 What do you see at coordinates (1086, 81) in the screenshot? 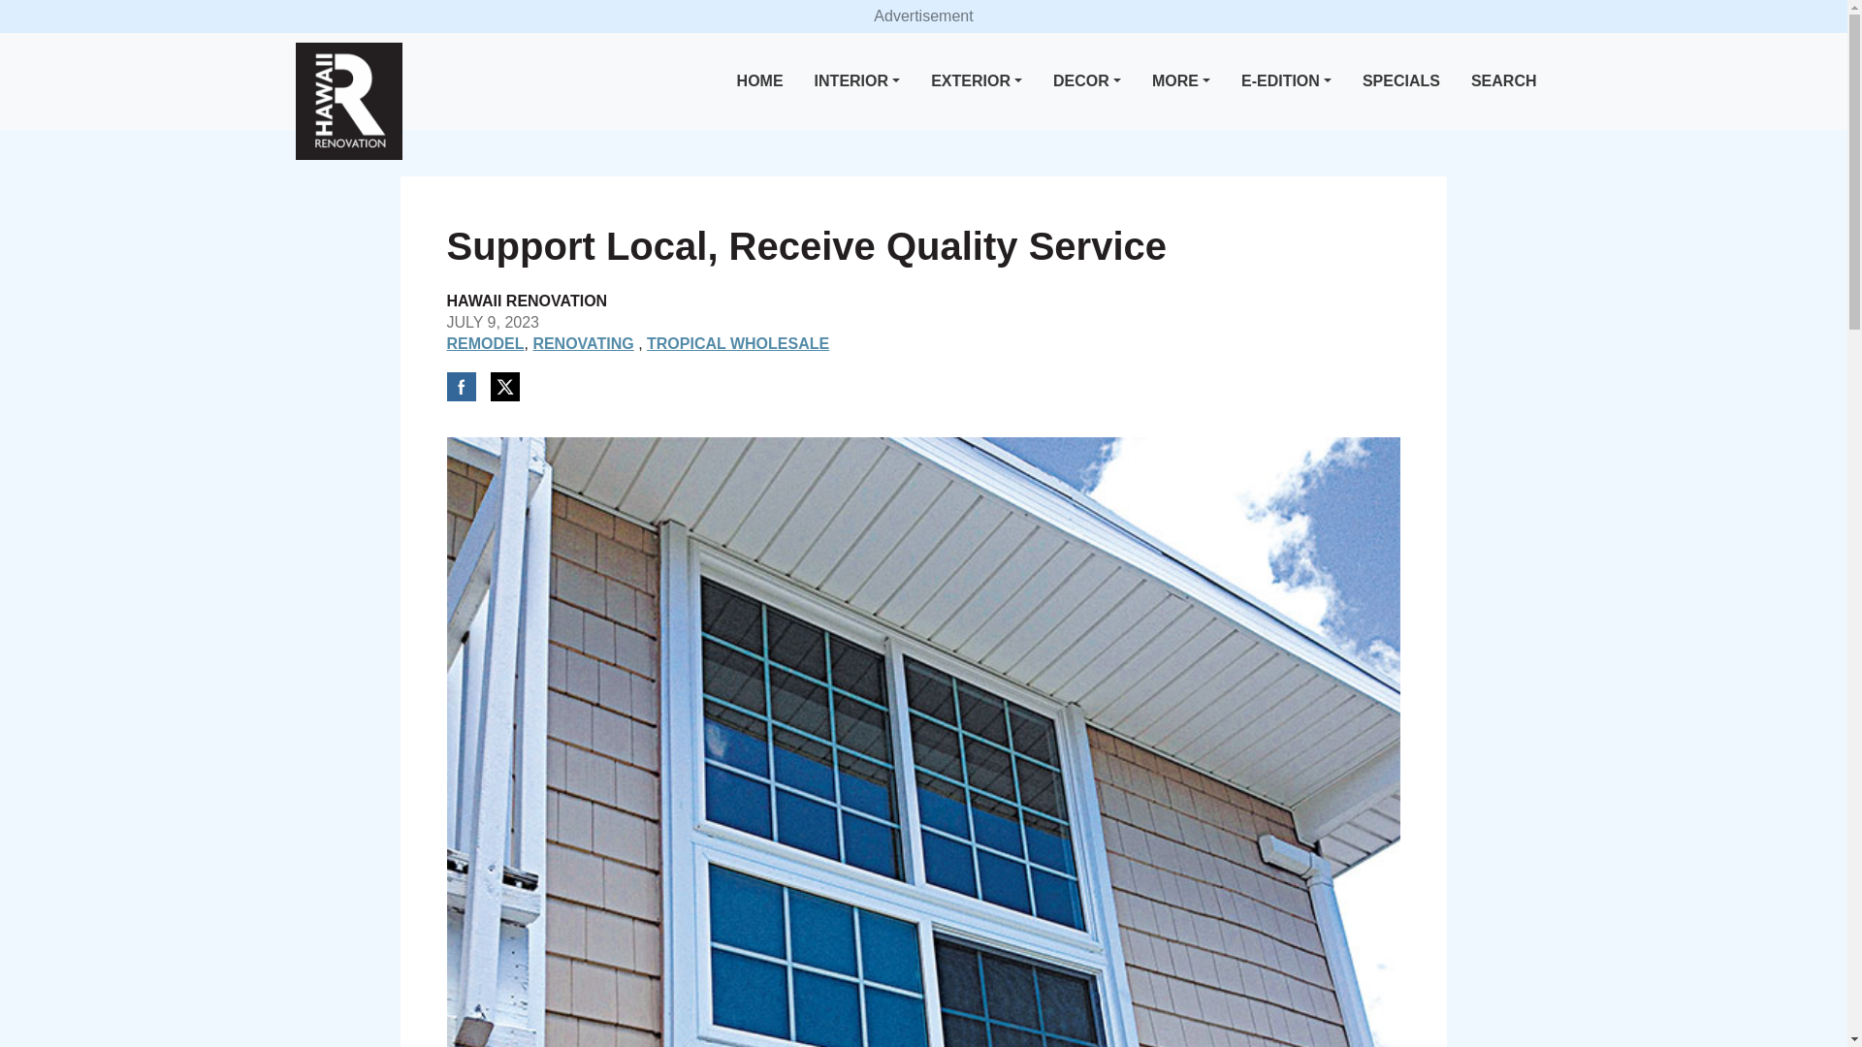
I see `DECOR` at bounding box center [1086, 81].